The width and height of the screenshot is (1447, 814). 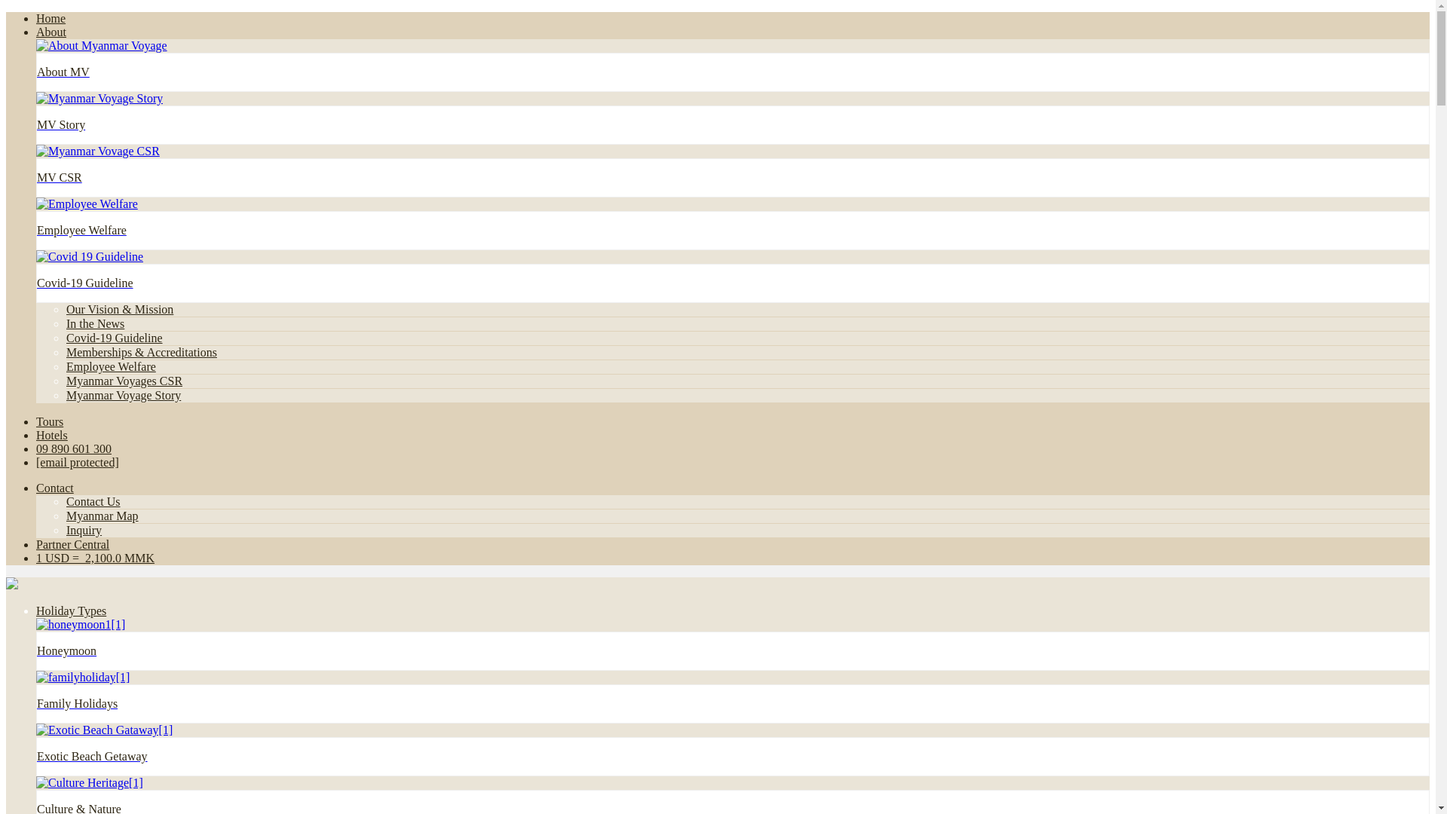 I want to click on Myanmar Voyages CSR, so click(x=124, y=381).